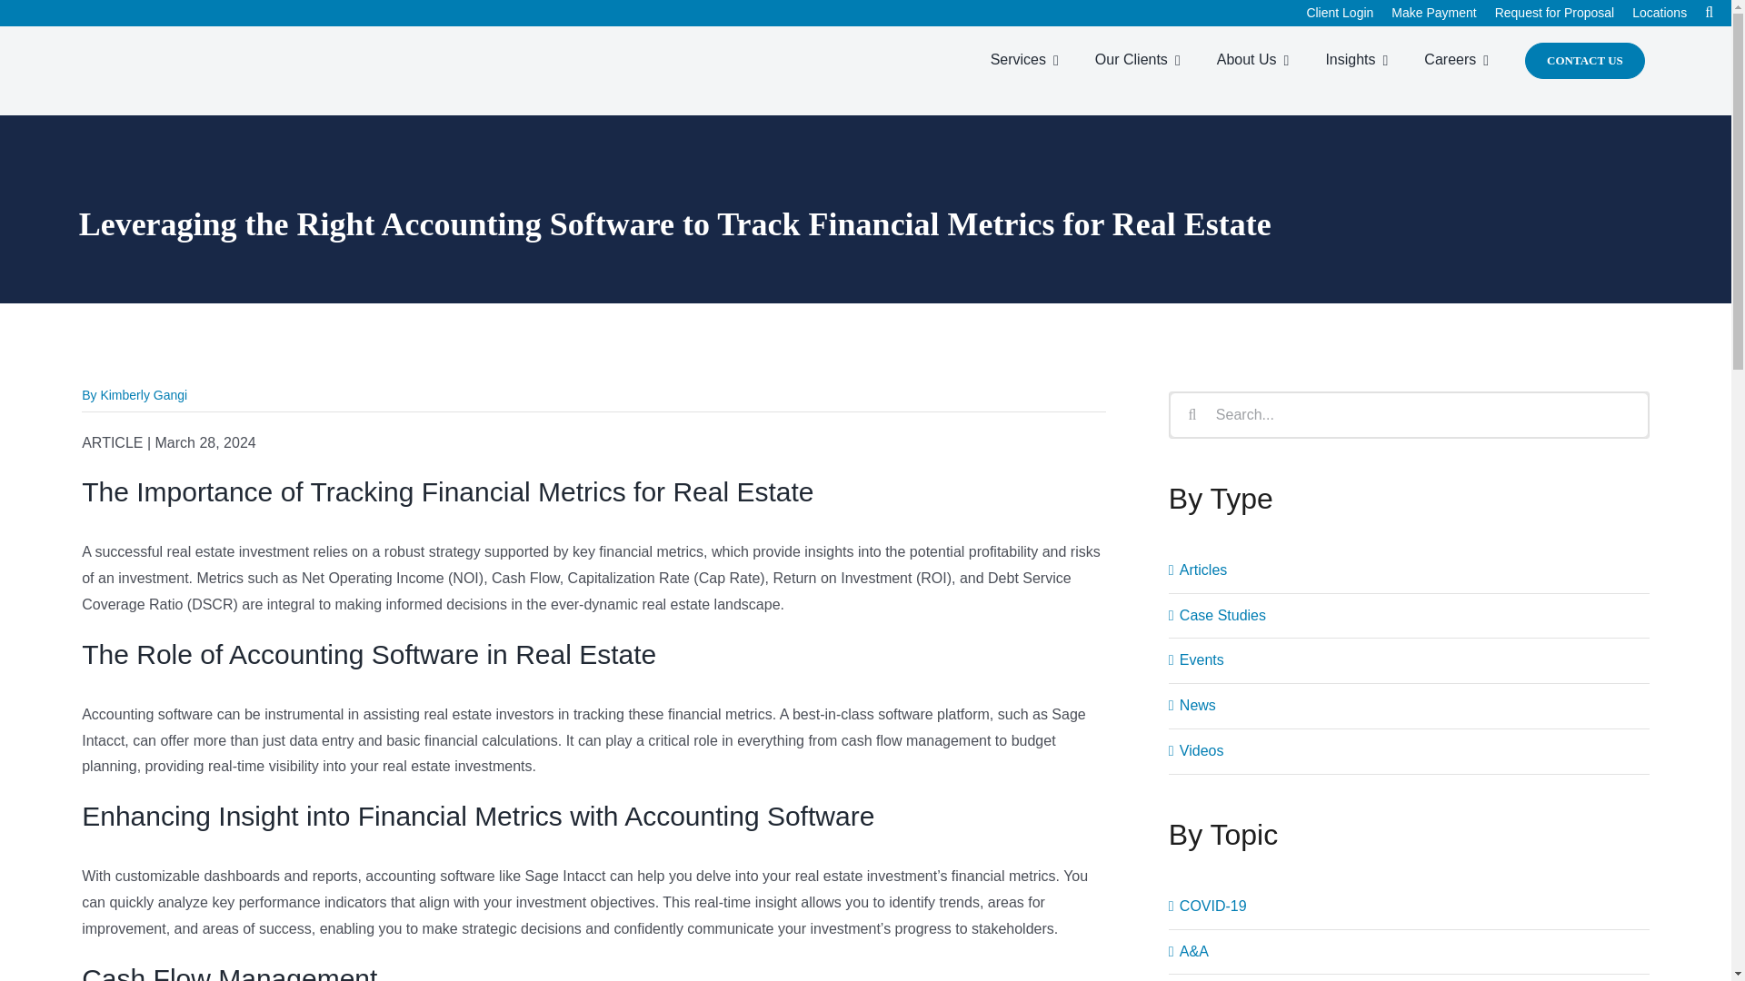 This screenshot has height=981, width=1745. What do you see at coordinates (1441, 13) in the screenshot?
I see `Make Payment` at bounding box center [1441, 13].